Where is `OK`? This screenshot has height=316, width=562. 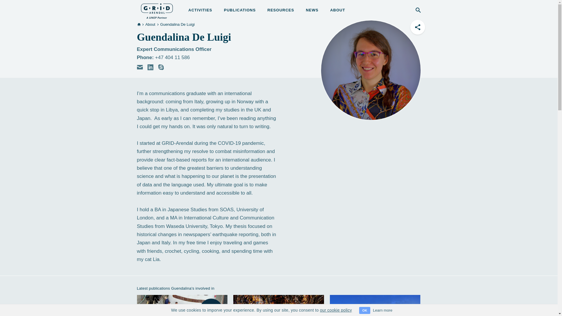
OK is located at coordinates (365, 310).